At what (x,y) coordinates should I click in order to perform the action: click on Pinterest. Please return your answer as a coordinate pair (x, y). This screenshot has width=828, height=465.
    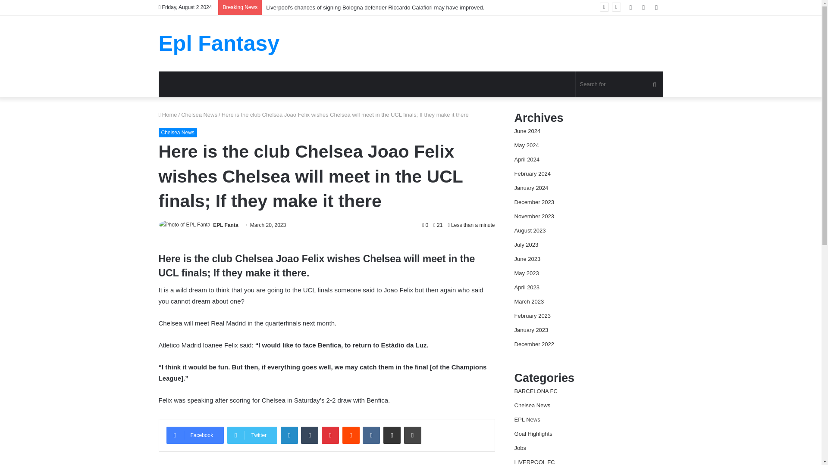
    Looking at the image, I should click on (330, 435).